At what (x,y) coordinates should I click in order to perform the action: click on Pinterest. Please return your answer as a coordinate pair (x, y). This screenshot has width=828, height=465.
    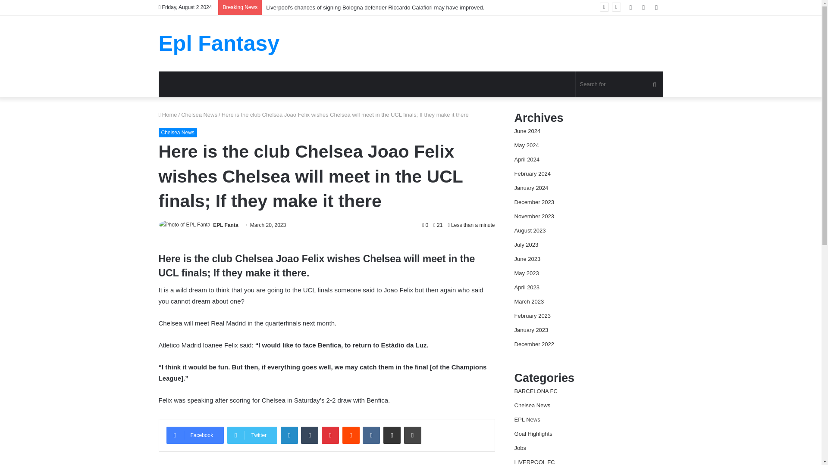
    Looking at the image, I should click on (330, 435).